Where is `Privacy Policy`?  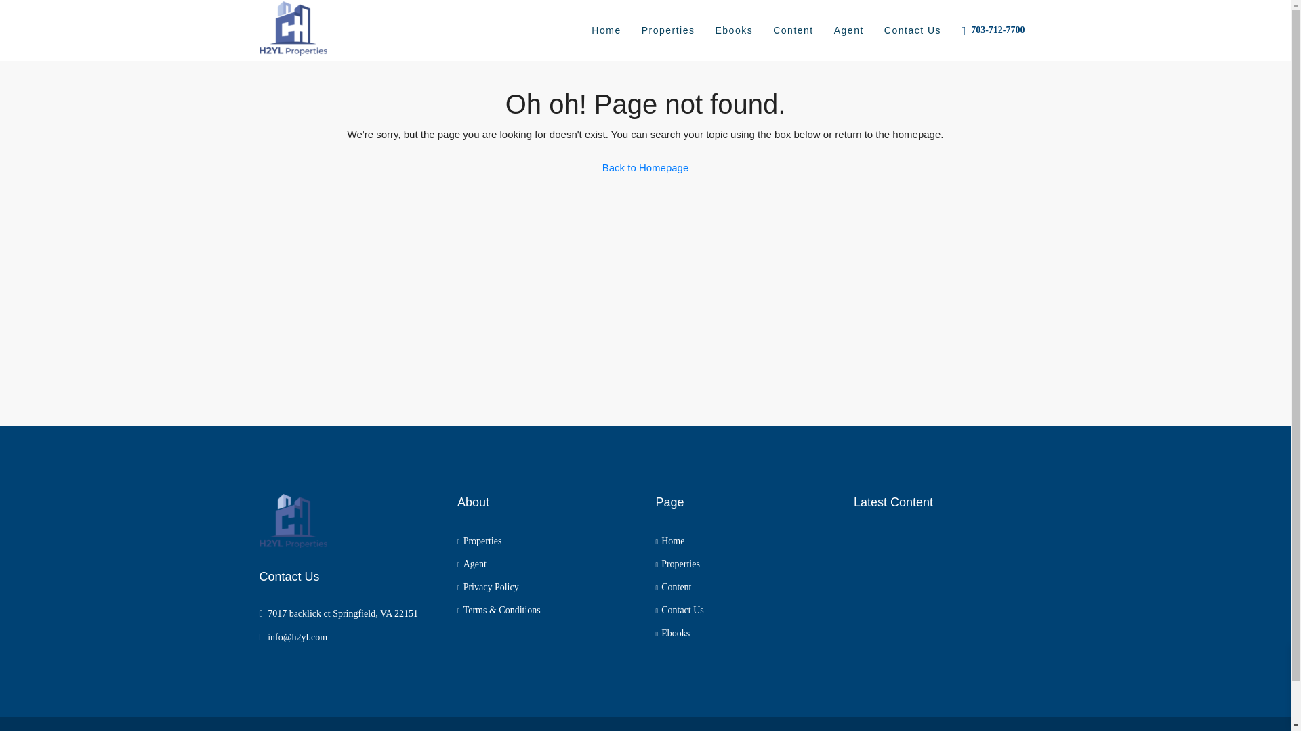 Privacy Policy is located at coordinates (488, 586).